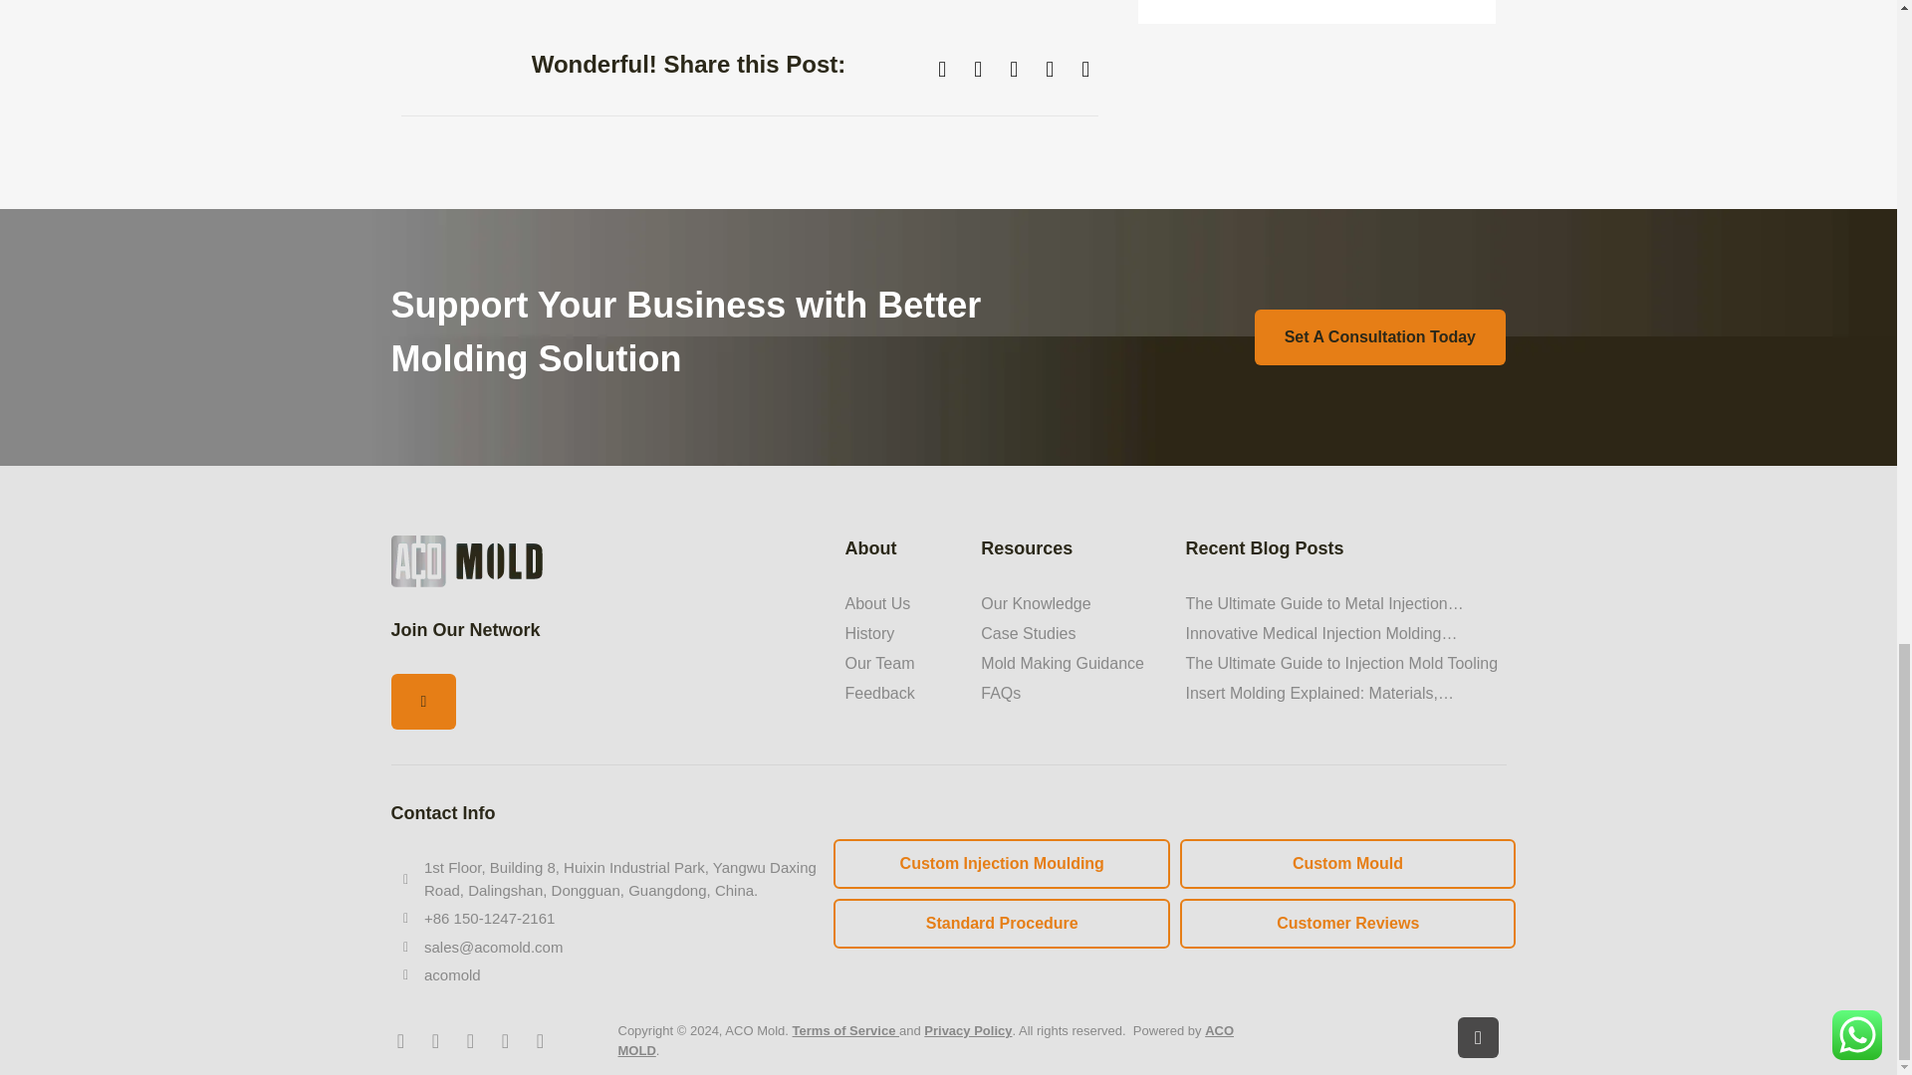 The image size is (1912, 1075). I want to click on The Ultimate Guide to Metal Injection Molding, so click(1344, 603).